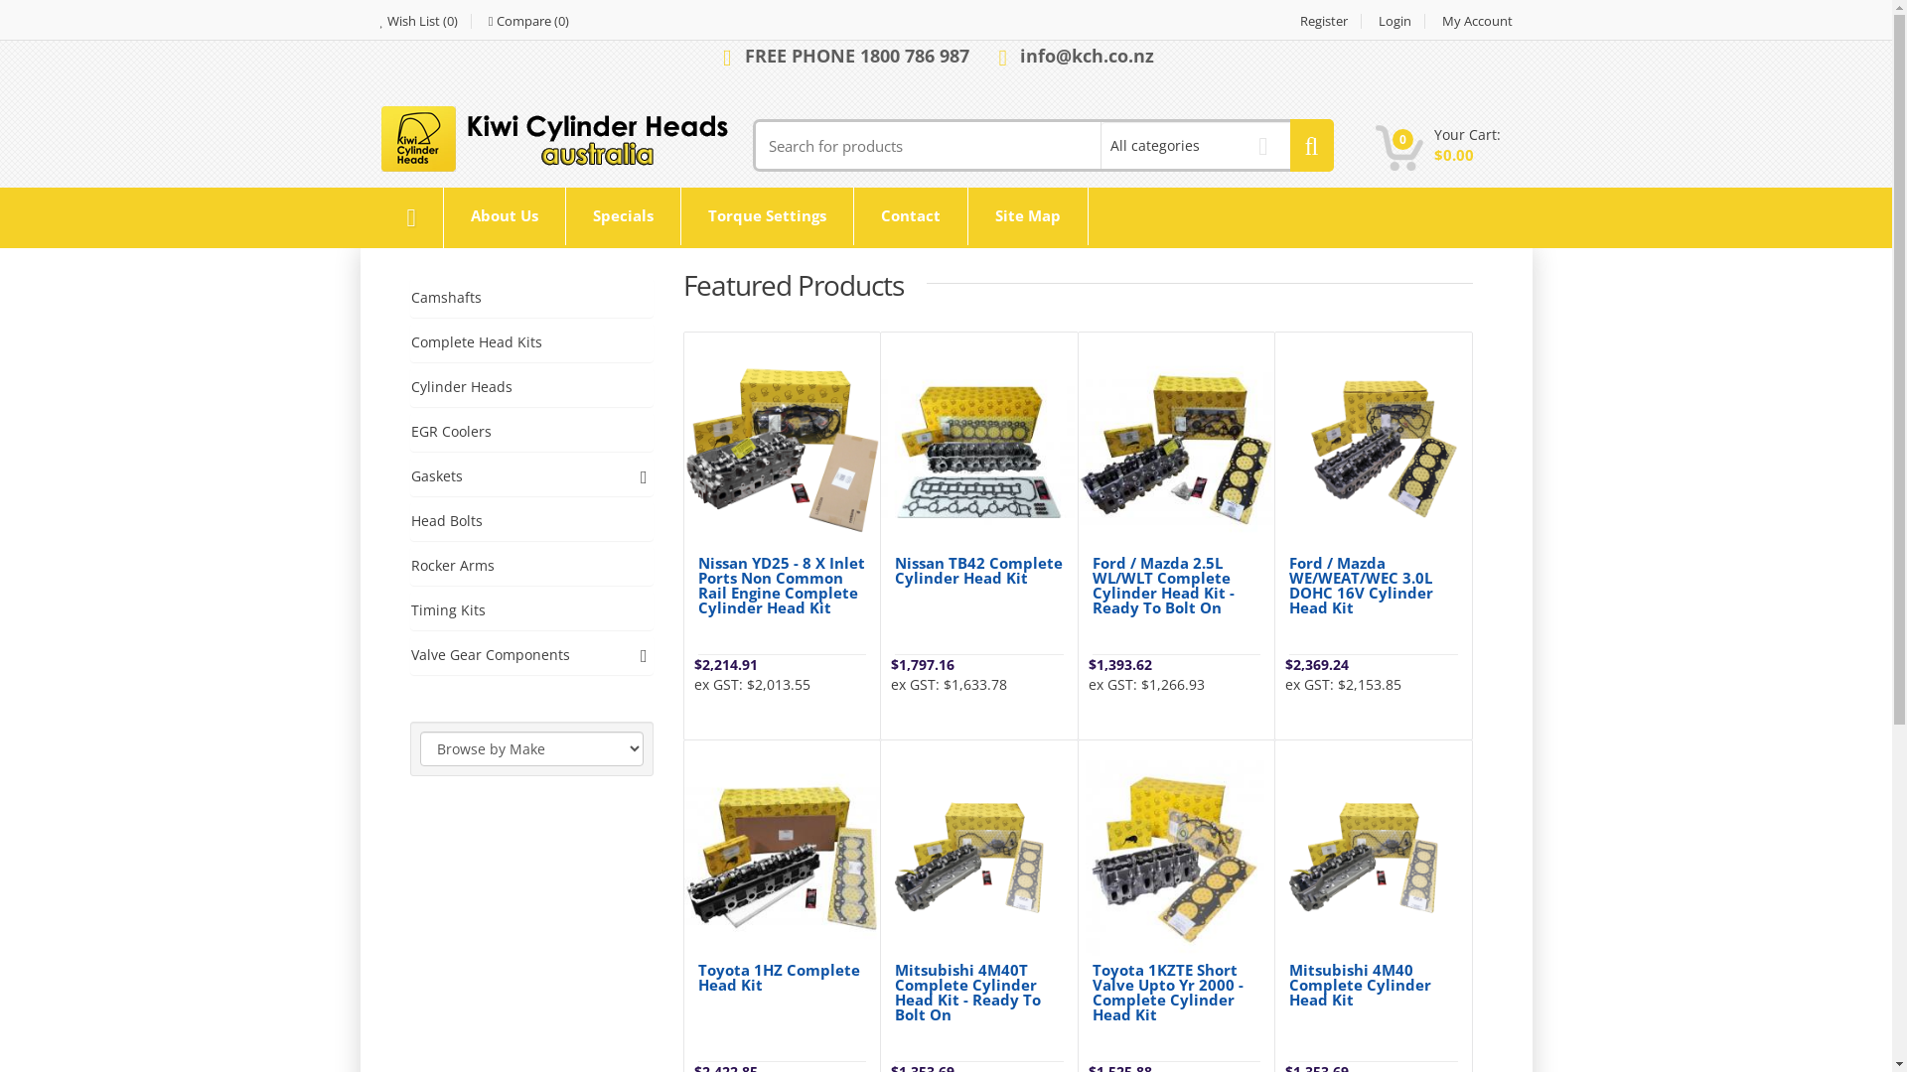  What do you see at coordinates (1374, 985) in the screenshot?
I see `Mitsubishi 4M40 Complete Cylinder Head Kit` at bounding box center [1374, 985].